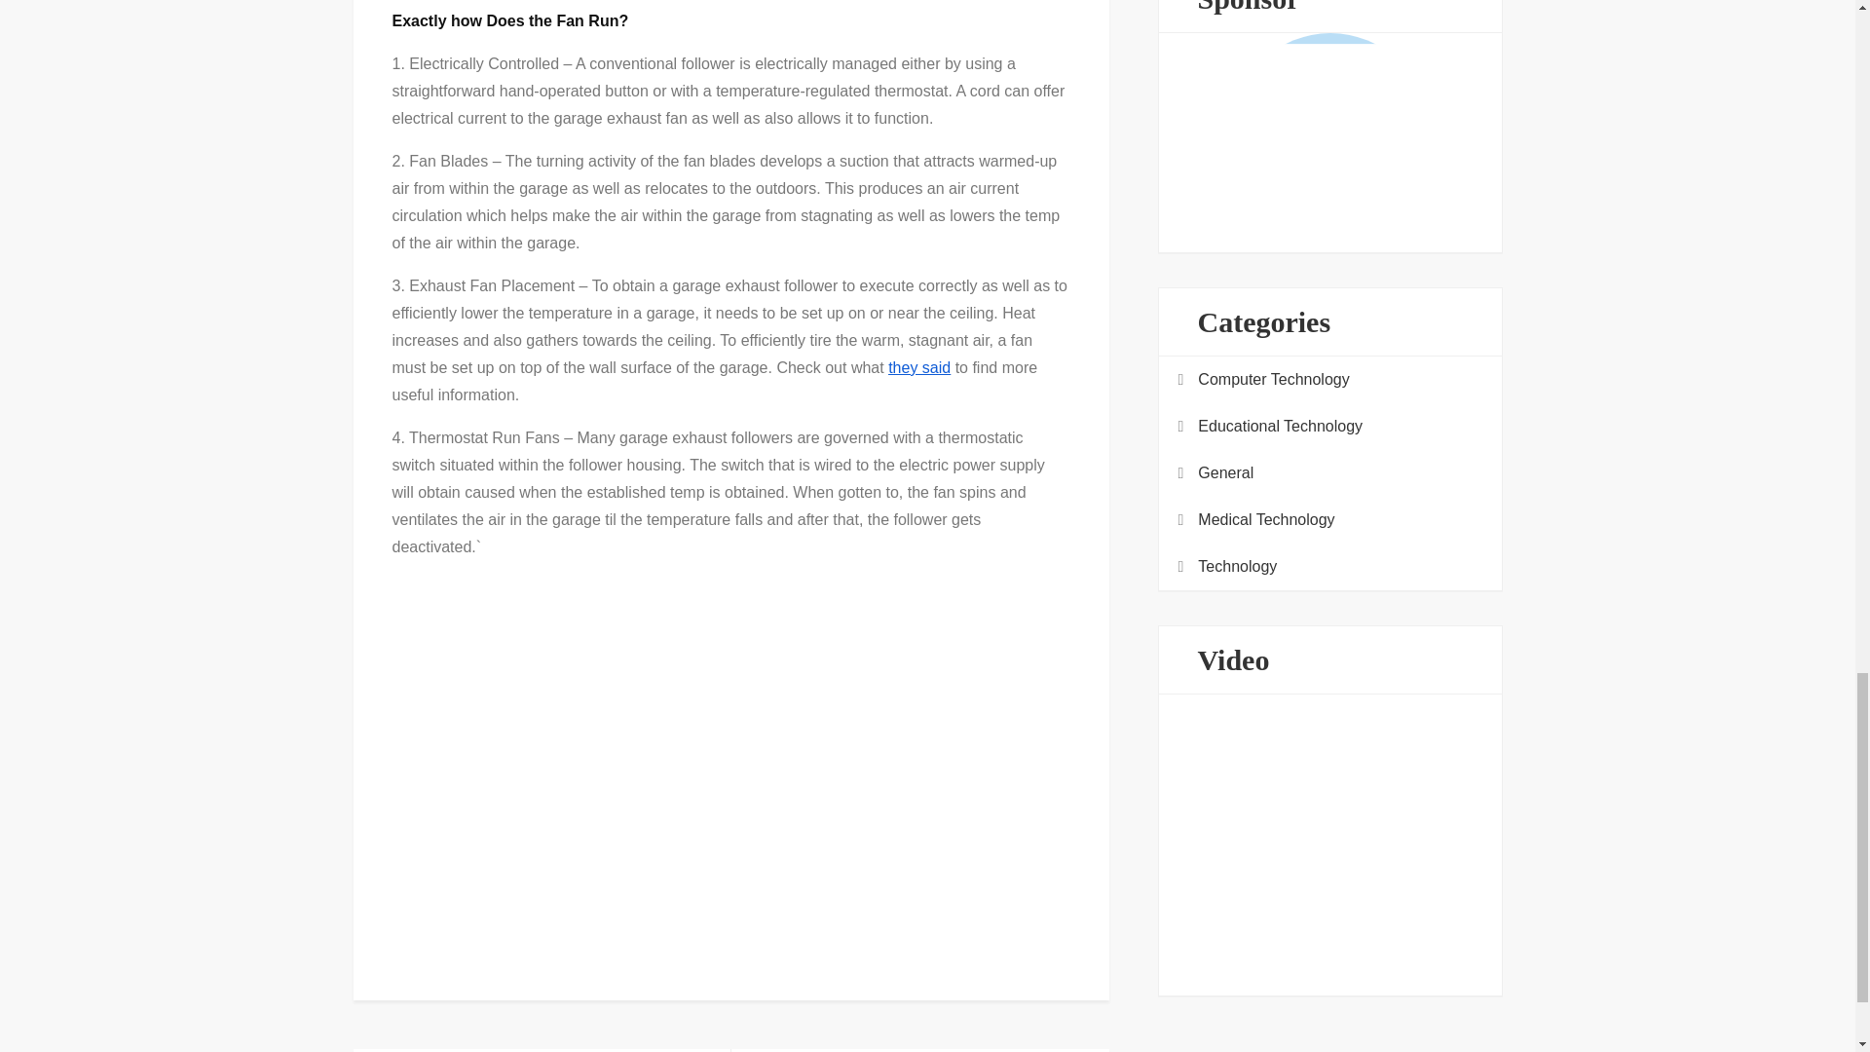 The height and width of the screenshot is (1052, 1870). I want to click on Computer Technology, so click(1273, 379).